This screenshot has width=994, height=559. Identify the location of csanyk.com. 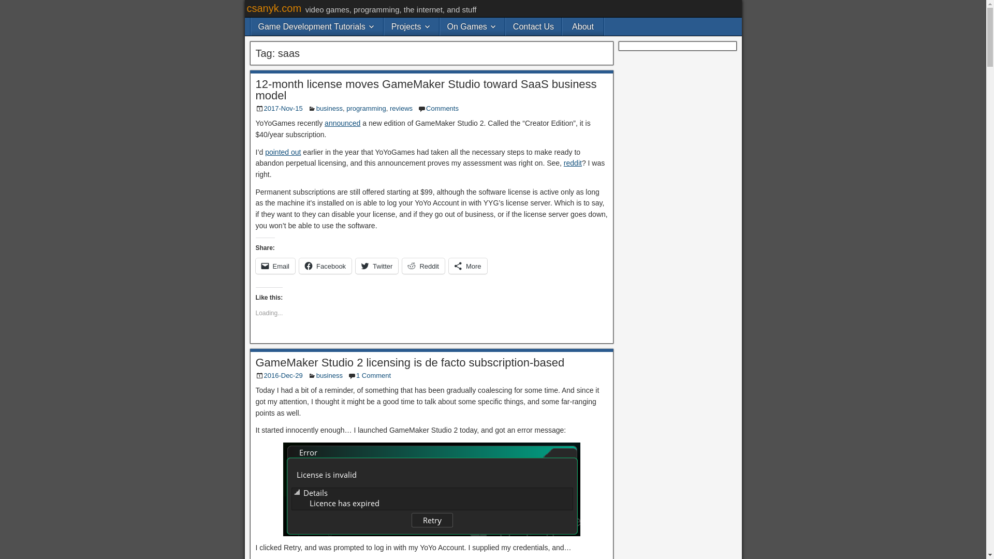
(273, 8).